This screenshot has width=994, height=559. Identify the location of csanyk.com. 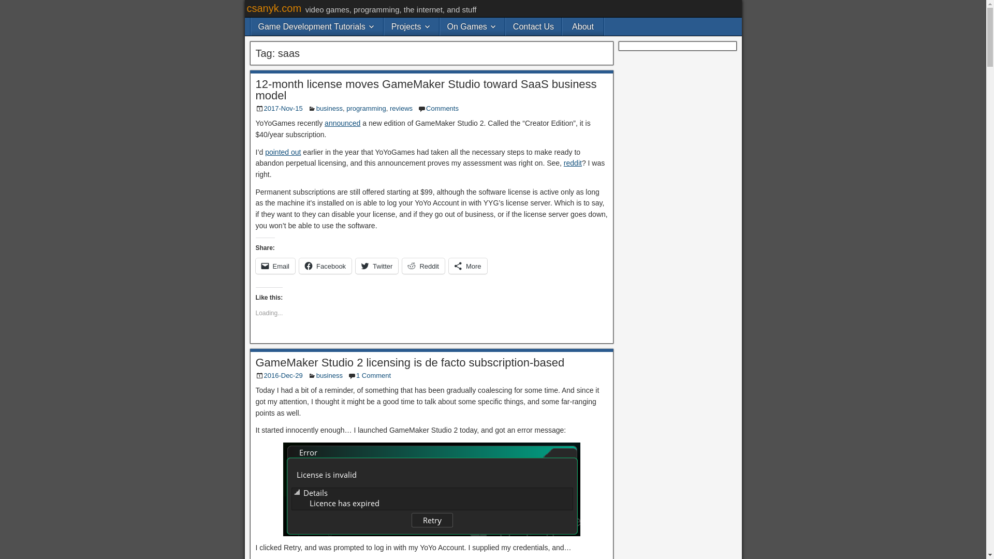
(273, 8).